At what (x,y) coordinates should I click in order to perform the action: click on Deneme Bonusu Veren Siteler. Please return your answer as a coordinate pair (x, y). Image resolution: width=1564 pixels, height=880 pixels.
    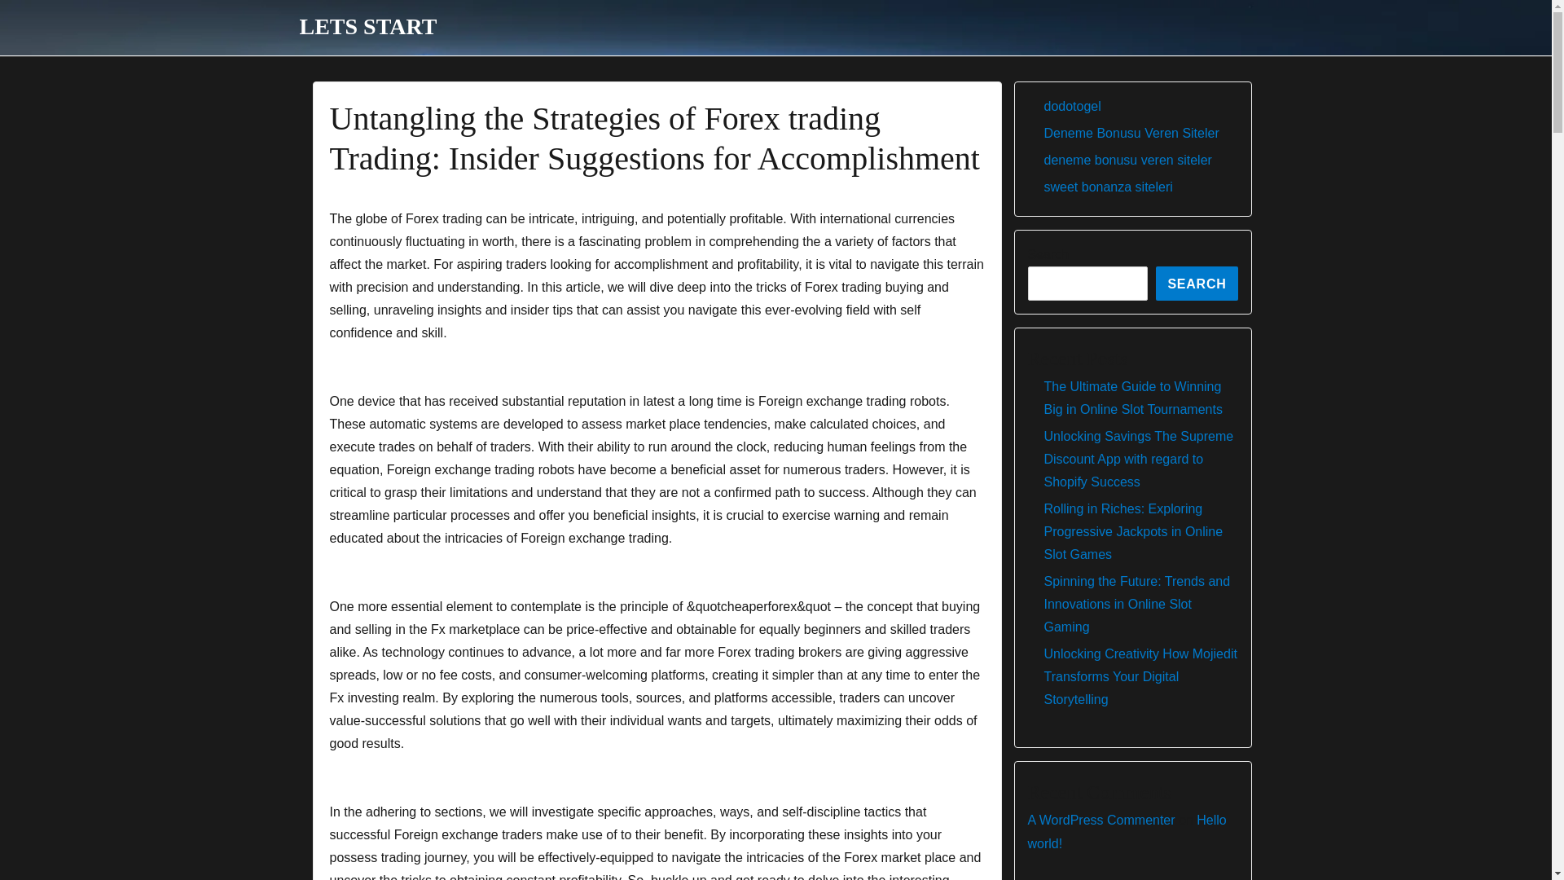
    Looking at the image, I should click on (1132, 133).